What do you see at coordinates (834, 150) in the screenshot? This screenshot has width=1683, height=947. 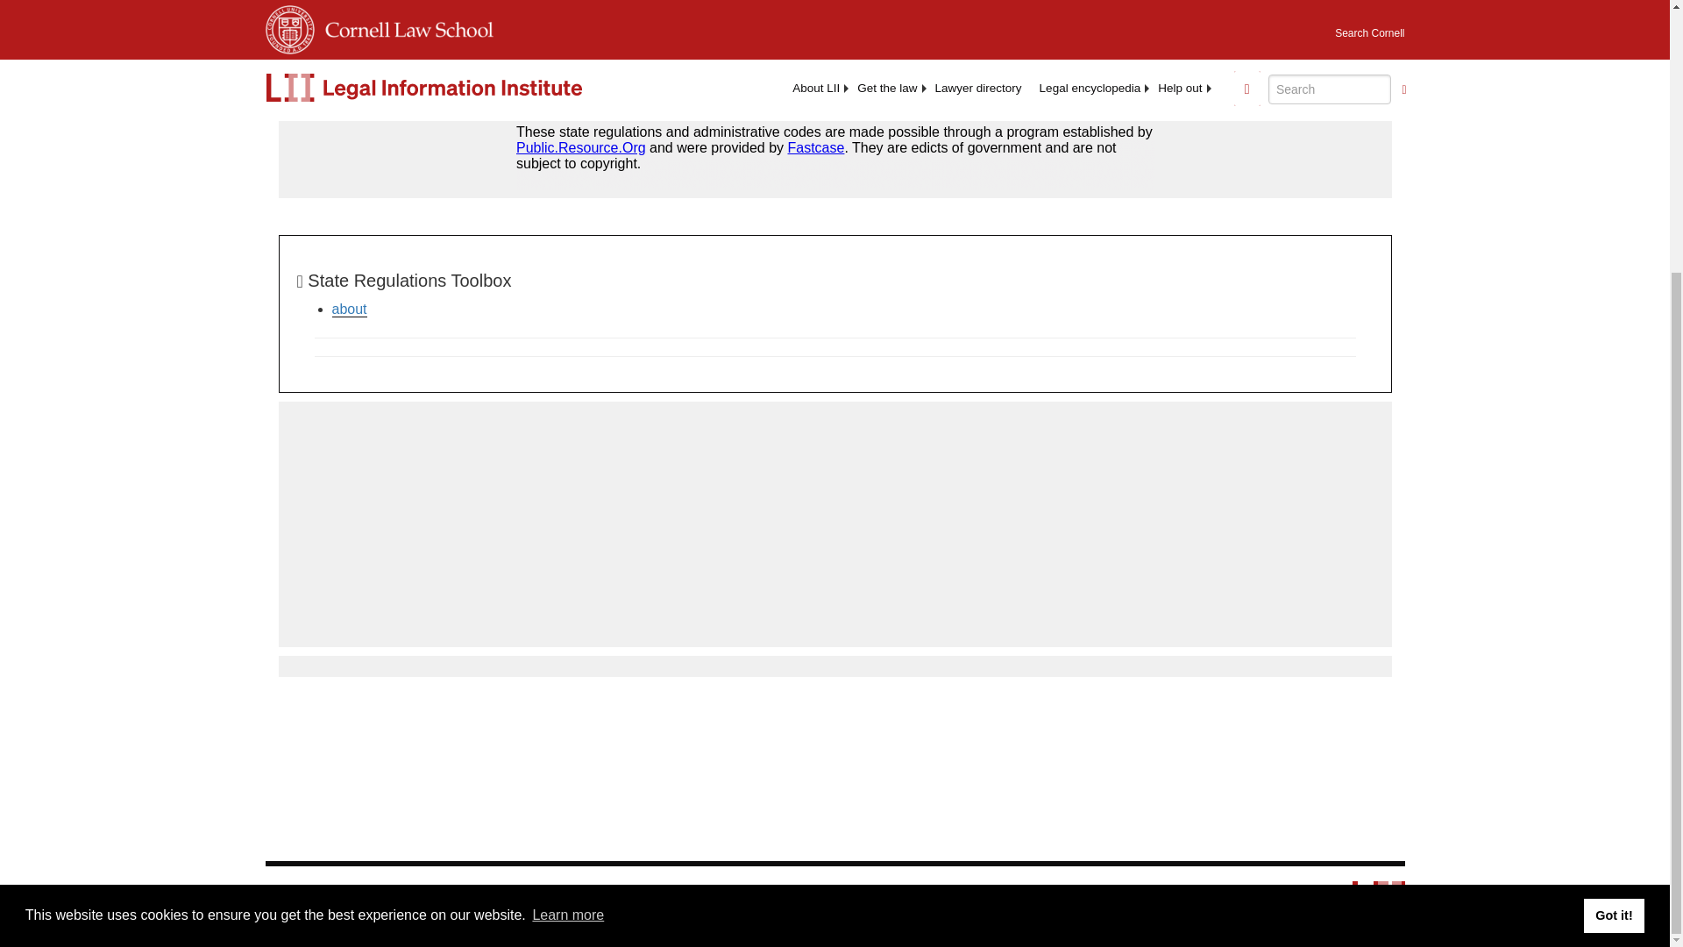 I see `3rd party ad content` at bounding box center [834, 150].